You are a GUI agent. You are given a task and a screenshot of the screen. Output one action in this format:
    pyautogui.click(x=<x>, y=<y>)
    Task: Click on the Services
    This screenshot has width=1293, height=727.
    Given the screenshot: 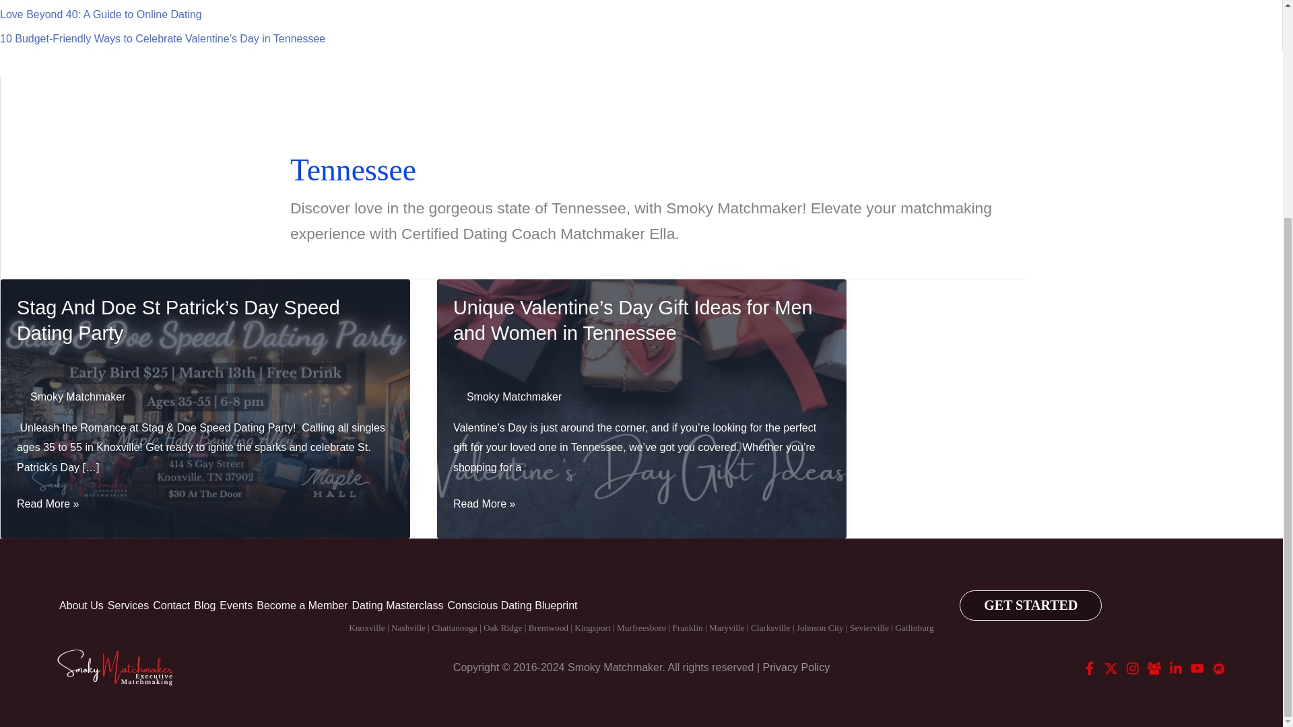 What is the action you would take?
    pyautogui.click(x=128, y=606)
    